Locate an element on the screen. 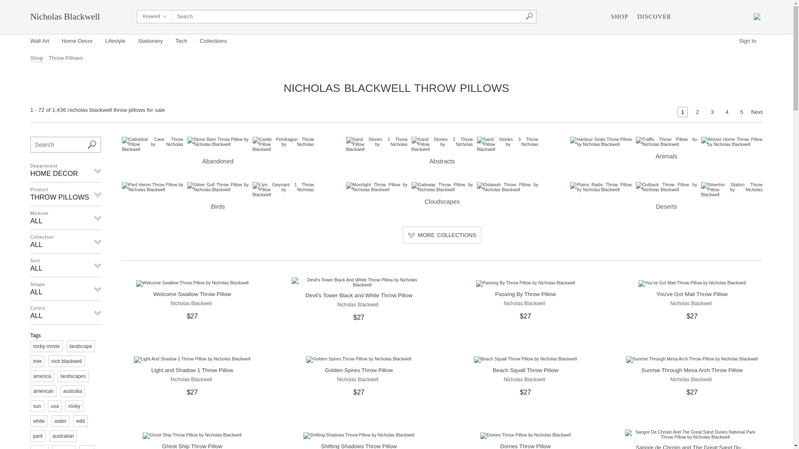  Wall Art is located at coordinates (43, 42).